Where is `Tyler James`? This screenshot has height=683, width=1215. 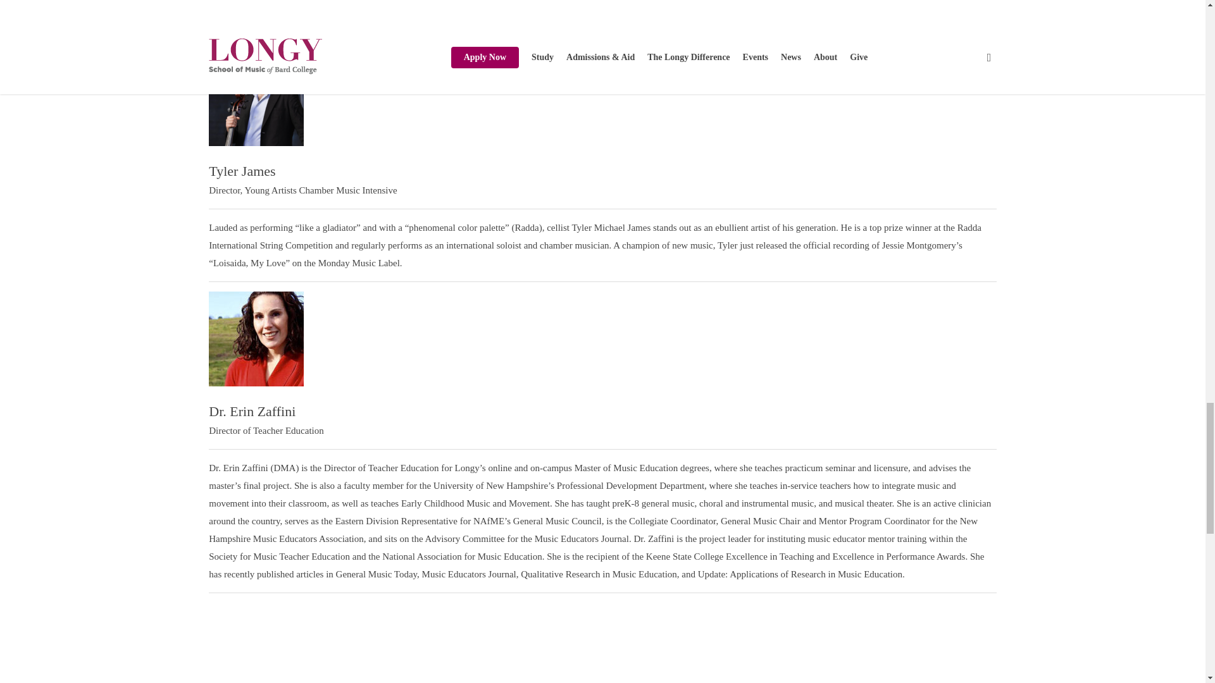 Tyler James is located at coordinates (256, 99).